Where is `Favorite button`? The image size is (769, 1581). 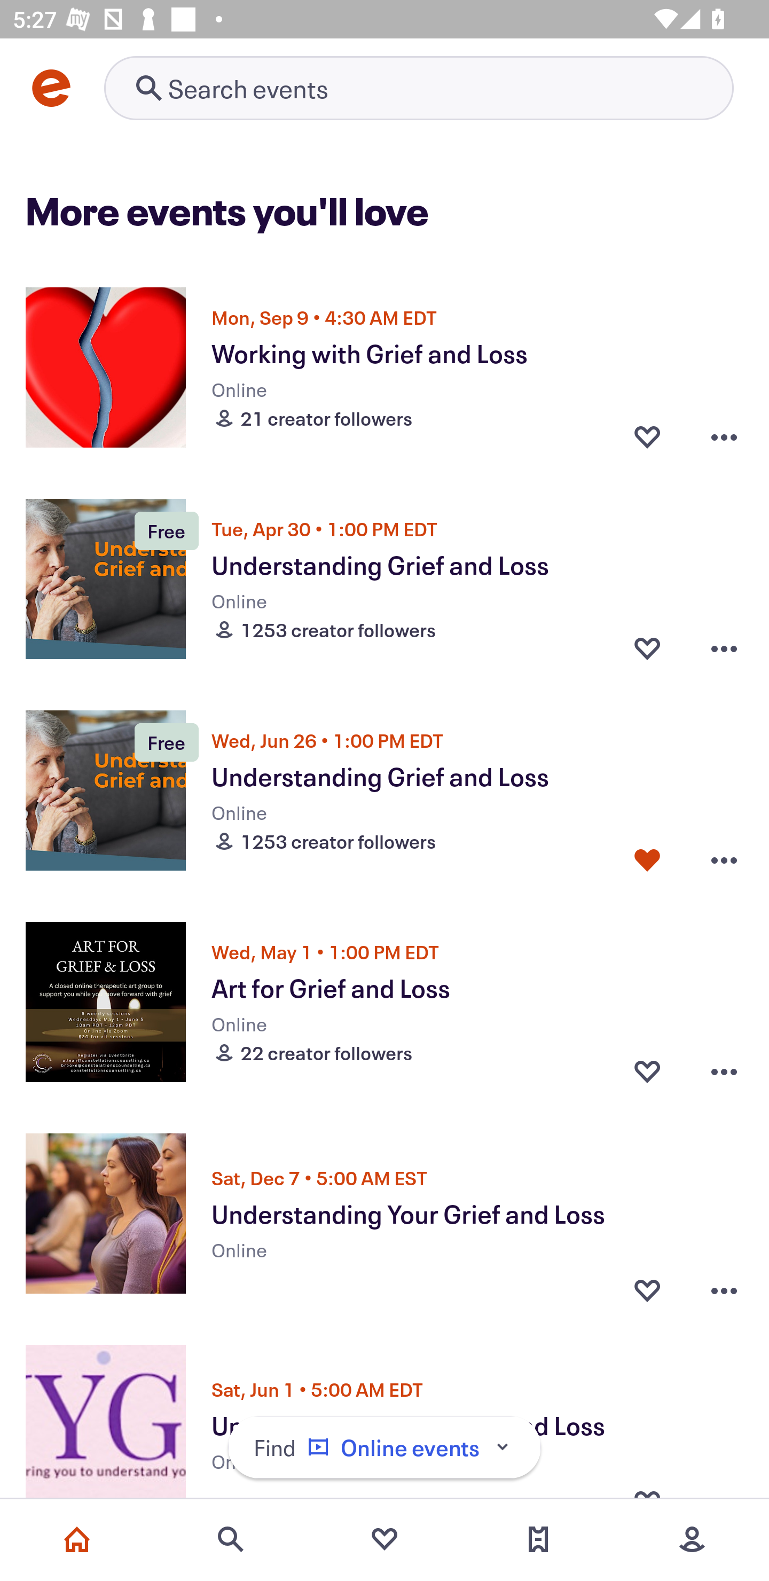 Favorite button is located at coordinates (647, 435).